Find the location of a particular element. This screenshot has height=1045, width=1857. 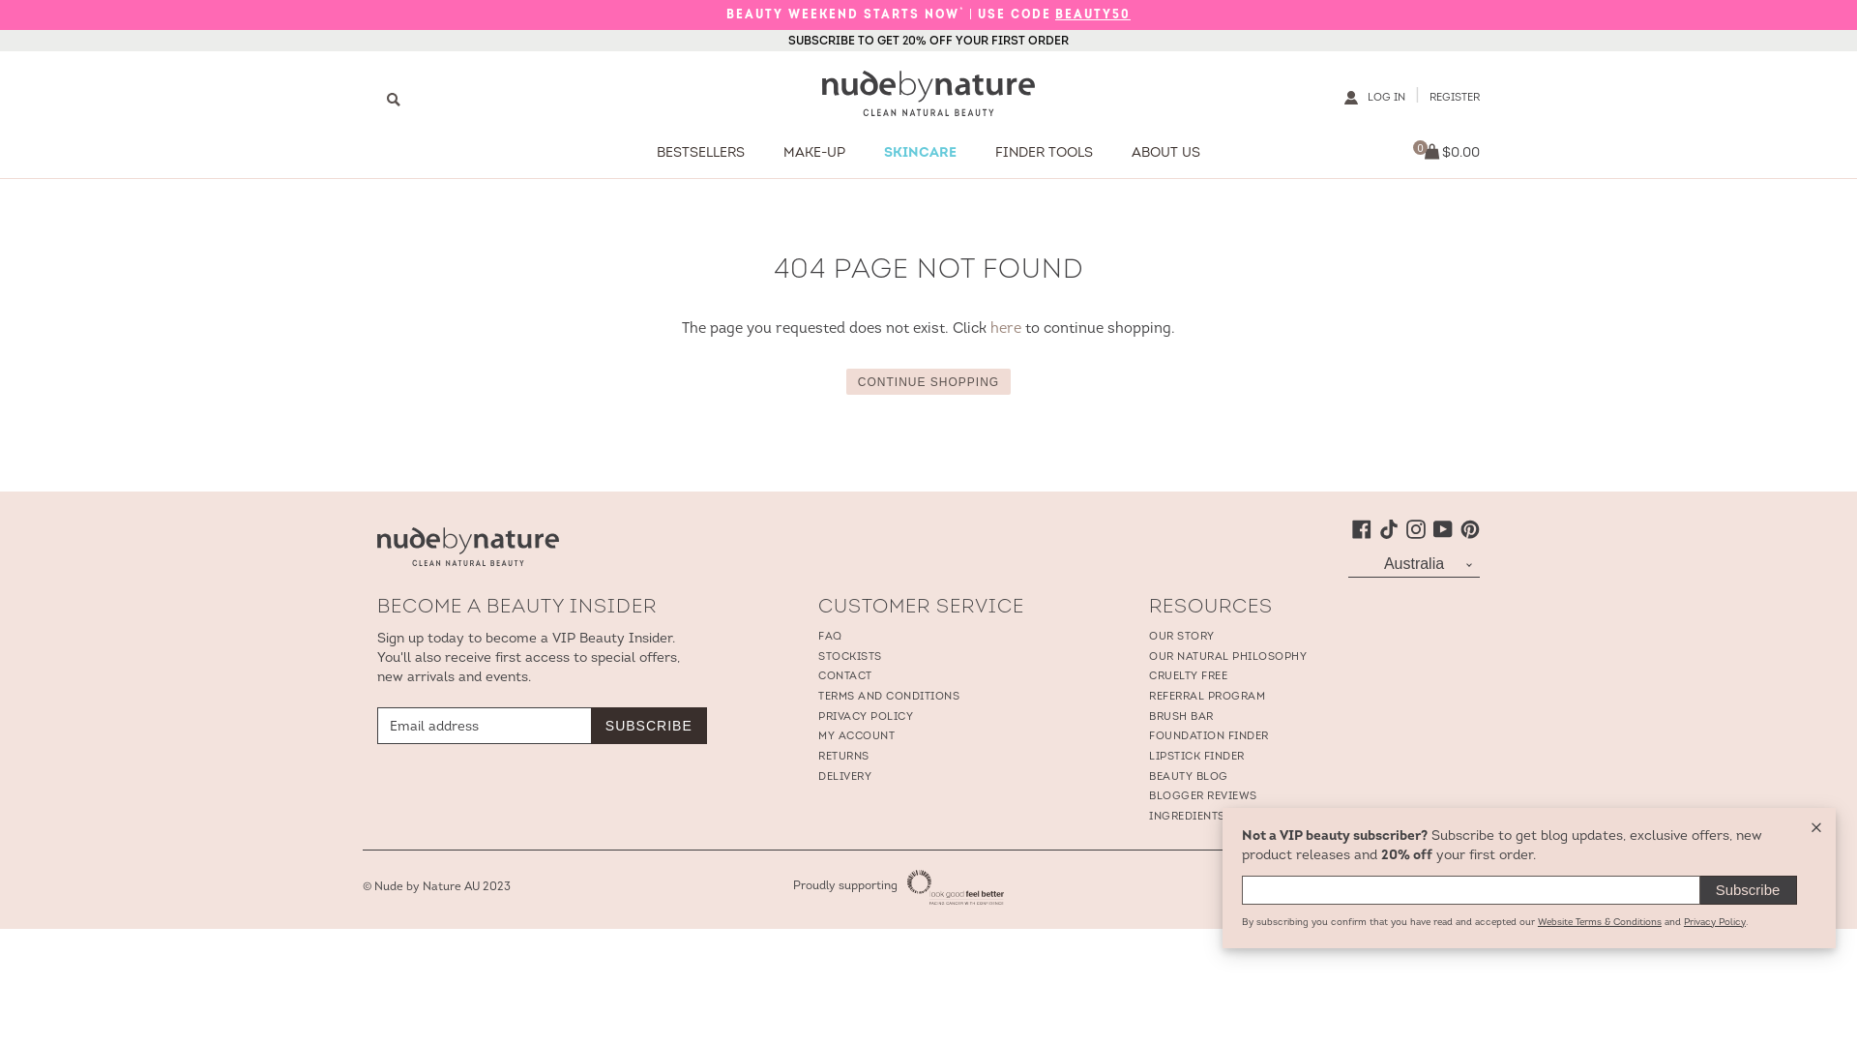

Privacy Policy is located at coordinates (1715, 923).